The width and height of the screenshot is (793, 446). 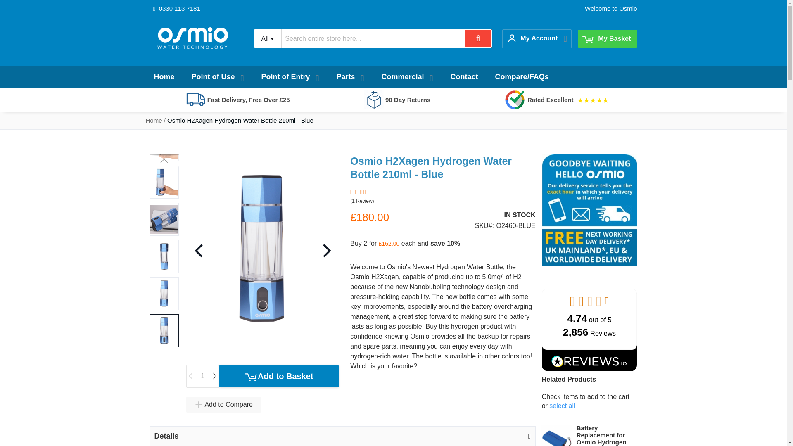 What do you see at coordinates (443, 197) in the screenshot?
I see `5 Star - 1 Review` at bounding box center [443, 197].